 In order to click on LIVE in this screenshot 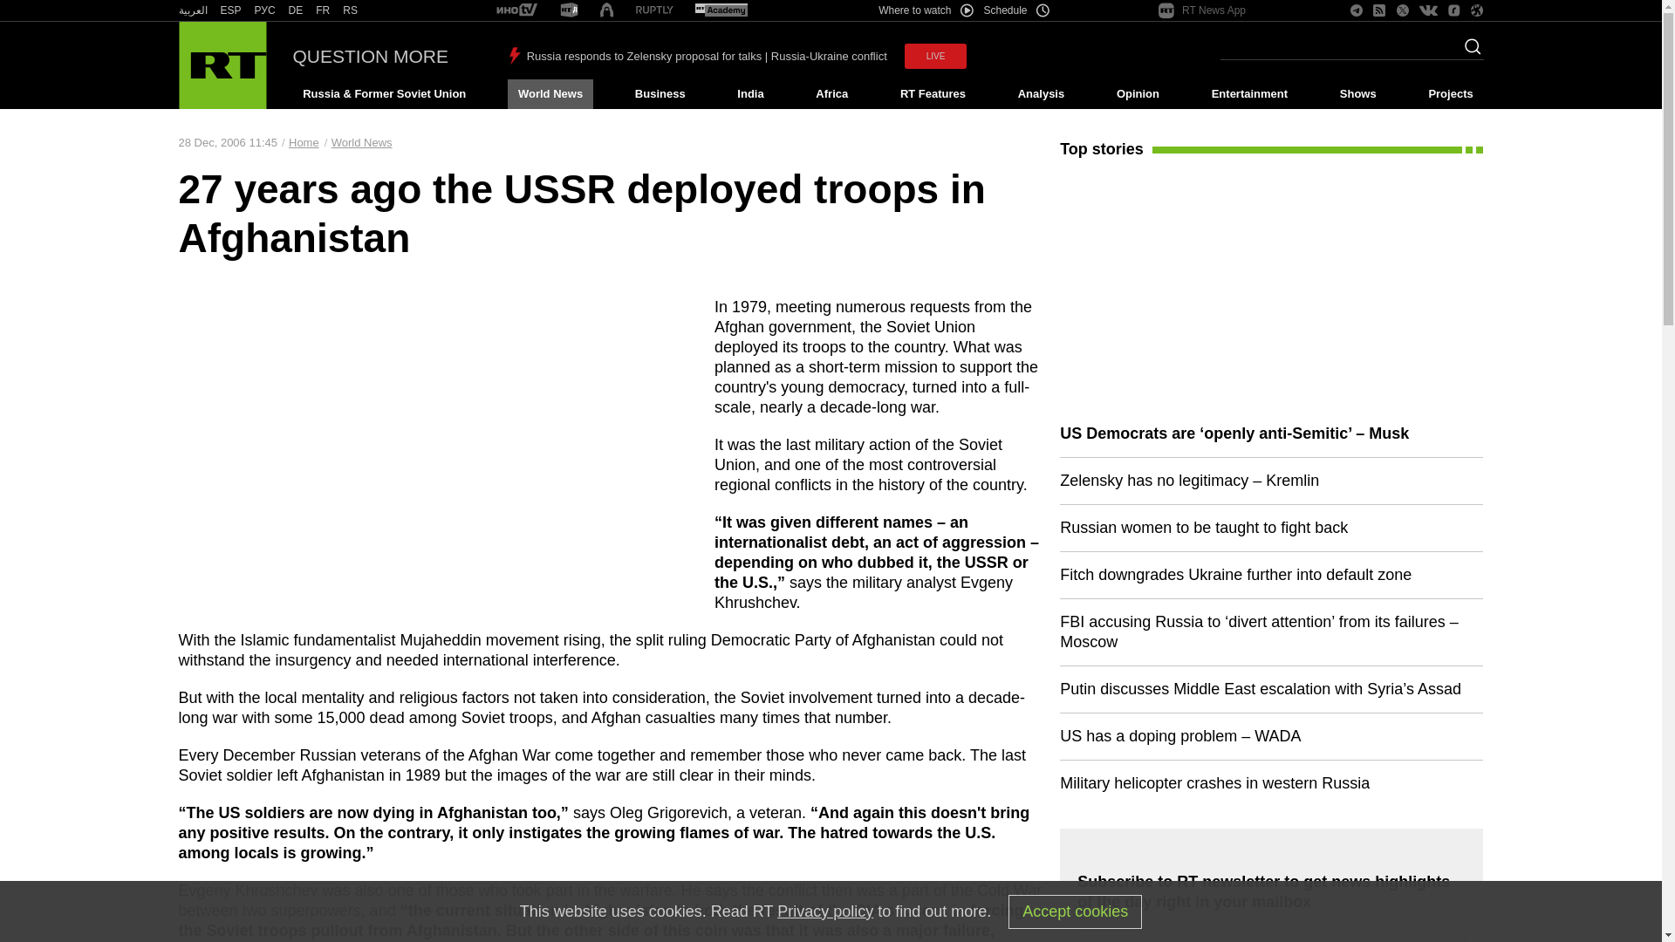, I will do `click(935, 56)`.